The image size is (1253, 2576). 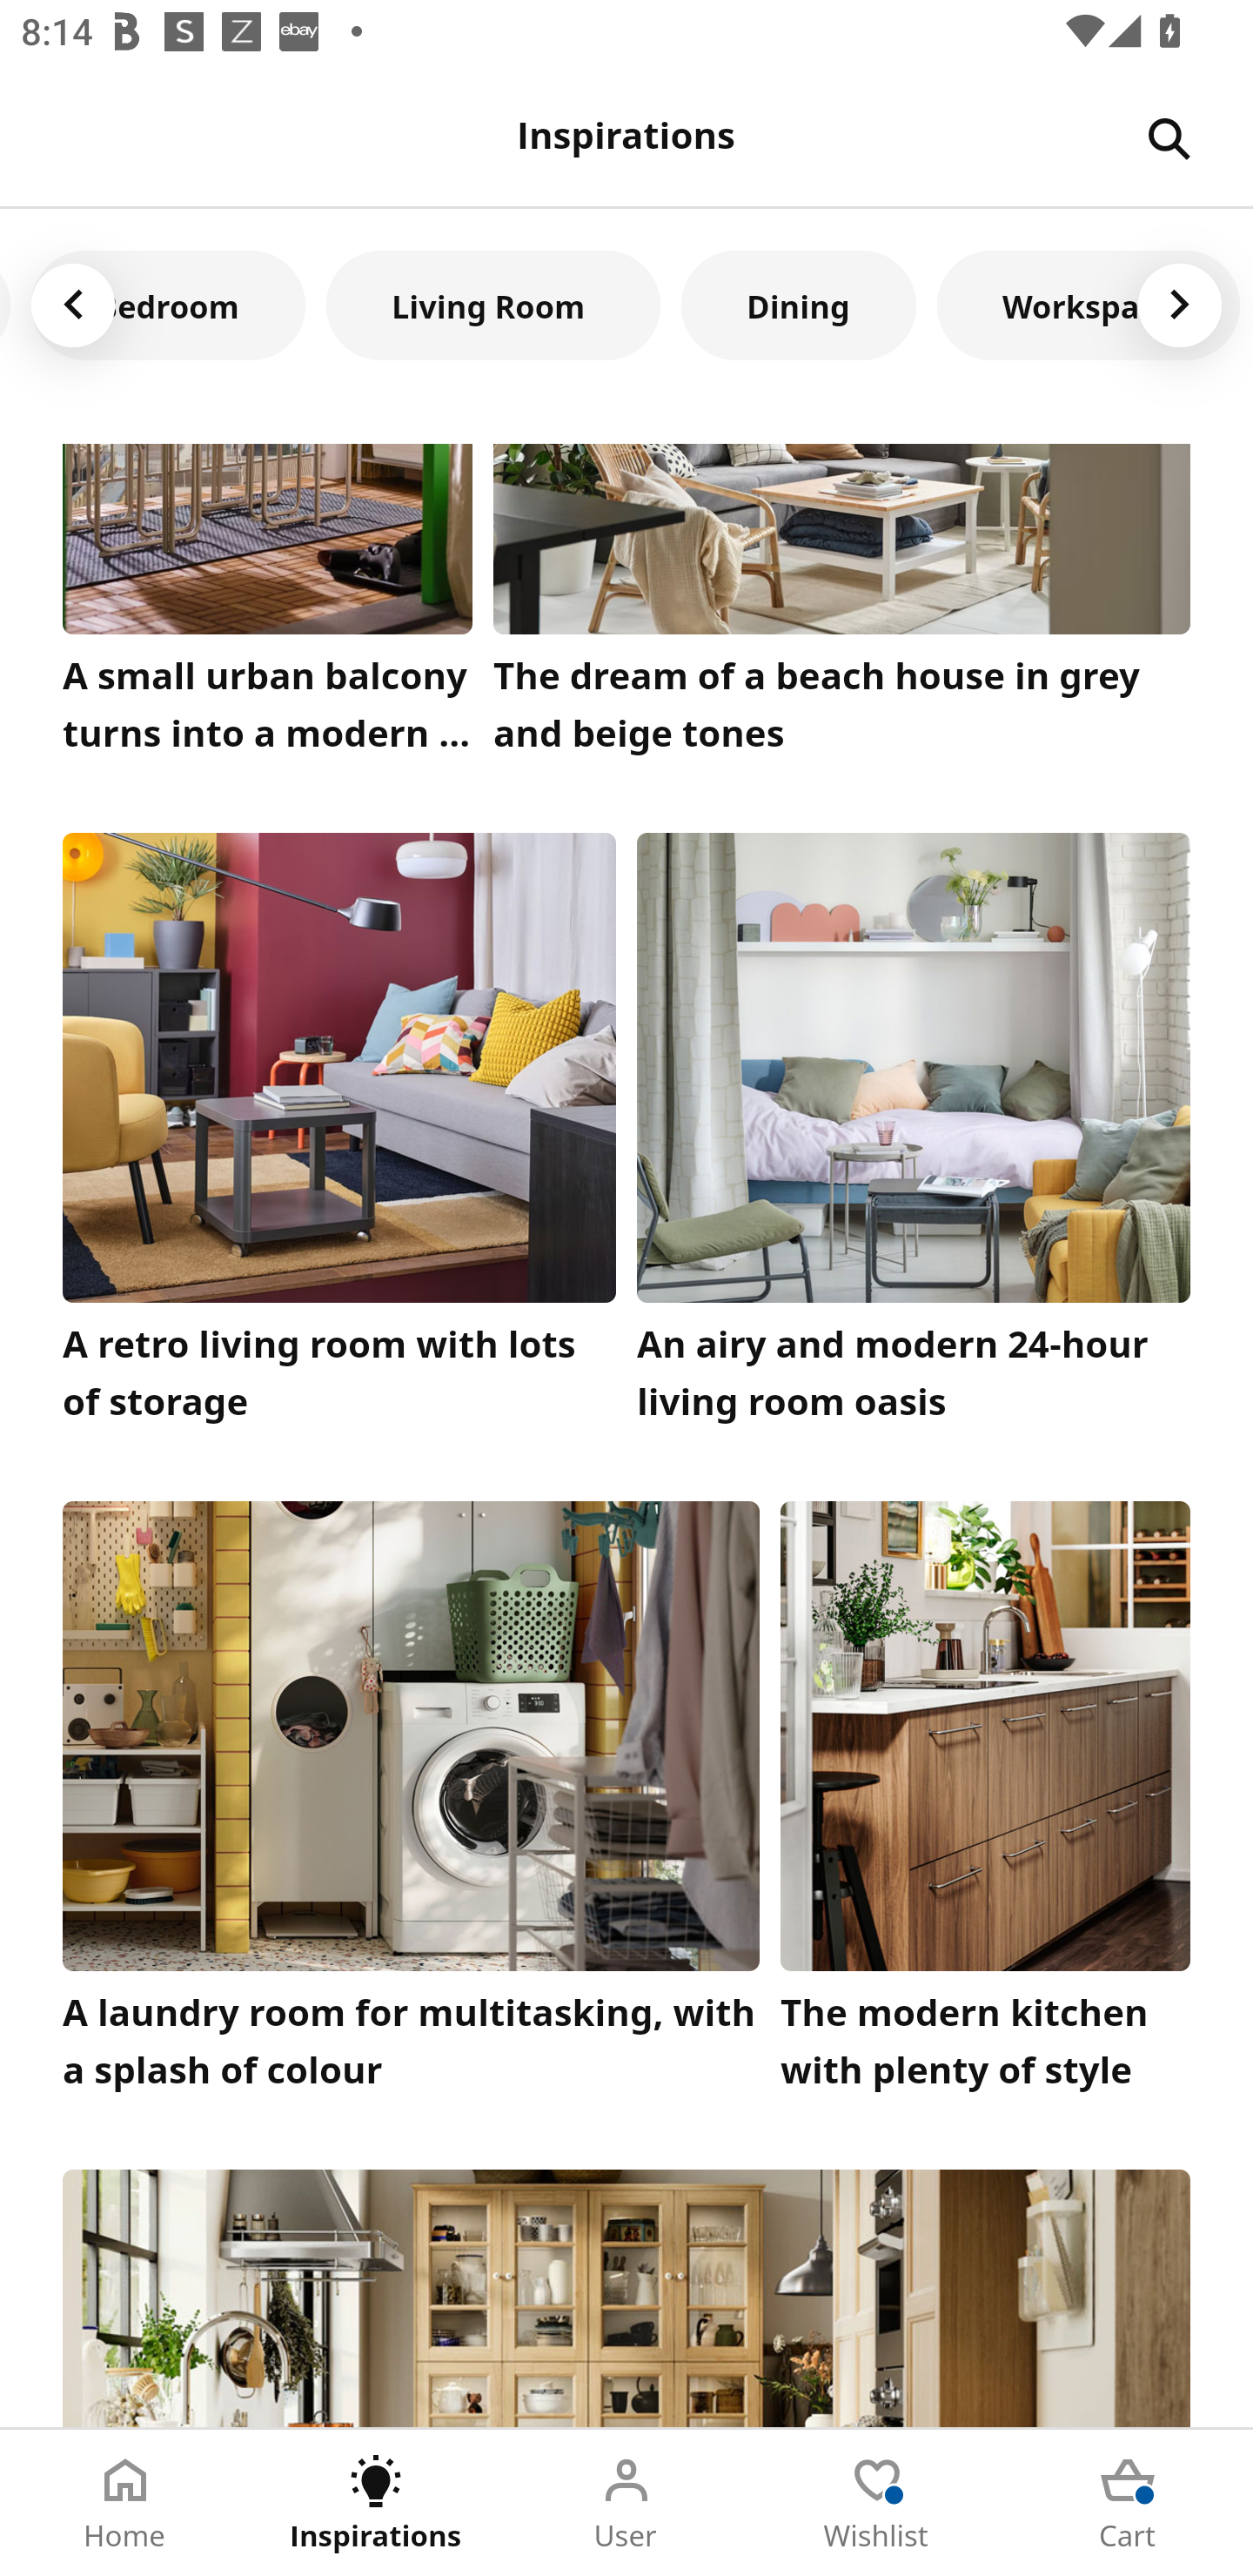 I want to click on Home
Tab 1 of 5, so click(x=125, y=2503).